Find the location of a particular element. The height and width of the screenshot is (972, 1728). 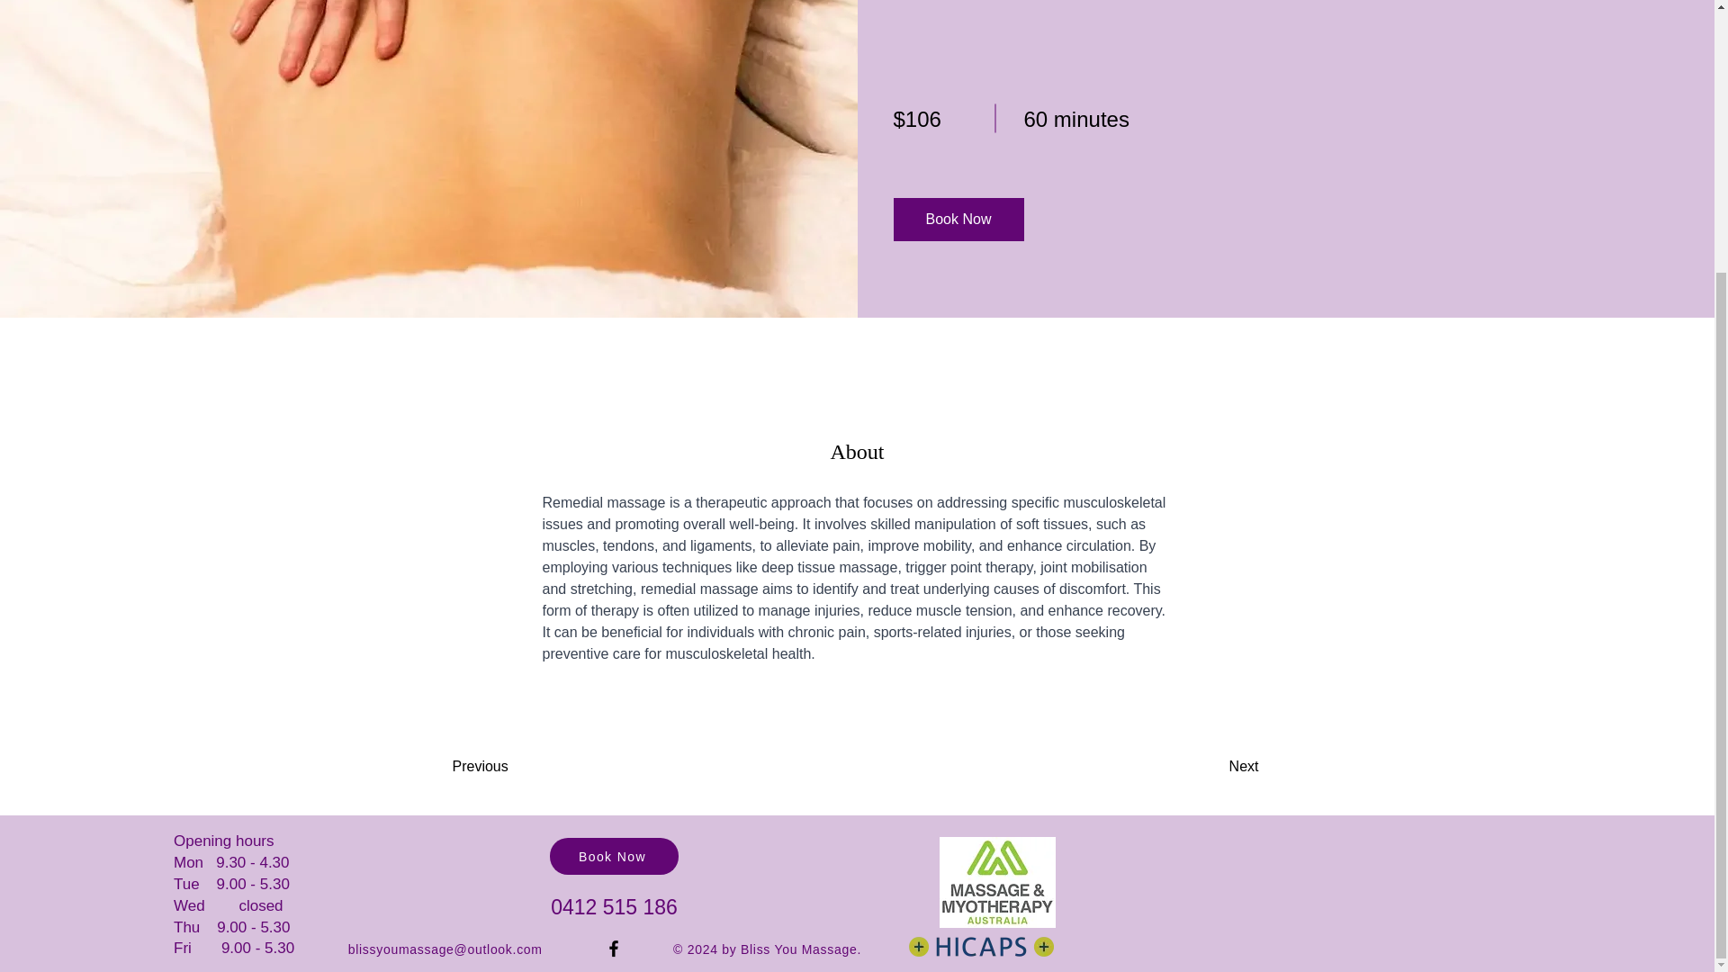

Book Now is located at coordinates (614, 856).